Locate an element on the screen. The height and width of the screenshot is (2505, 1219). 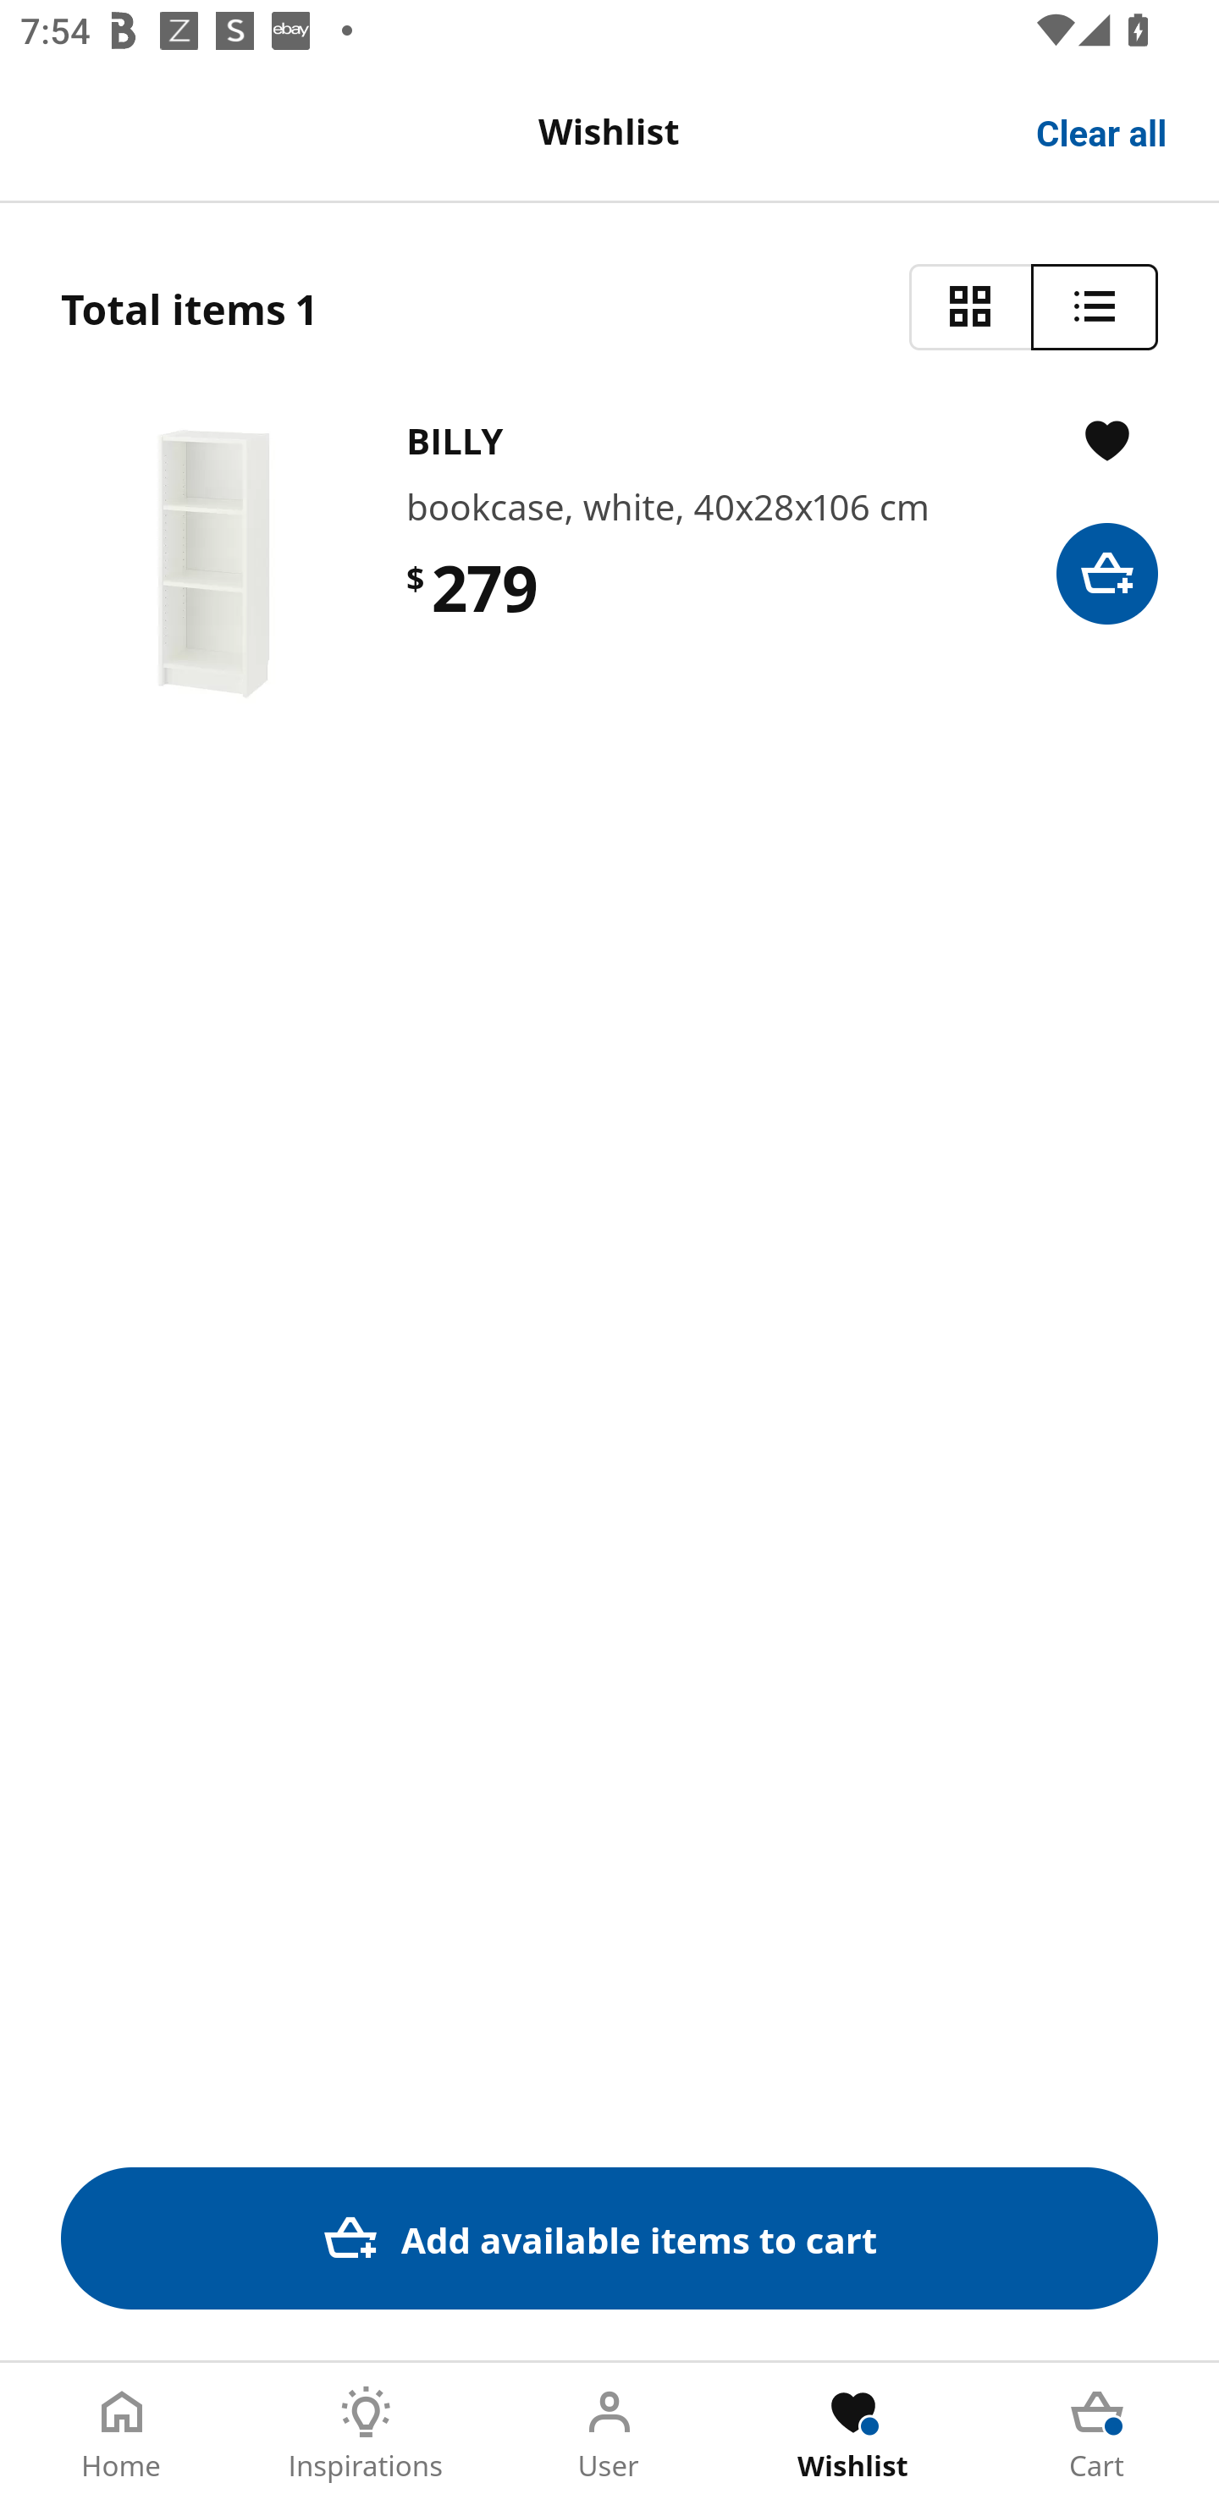
Home
Tab 1 of 5 is located at coordinates (122, 2434).